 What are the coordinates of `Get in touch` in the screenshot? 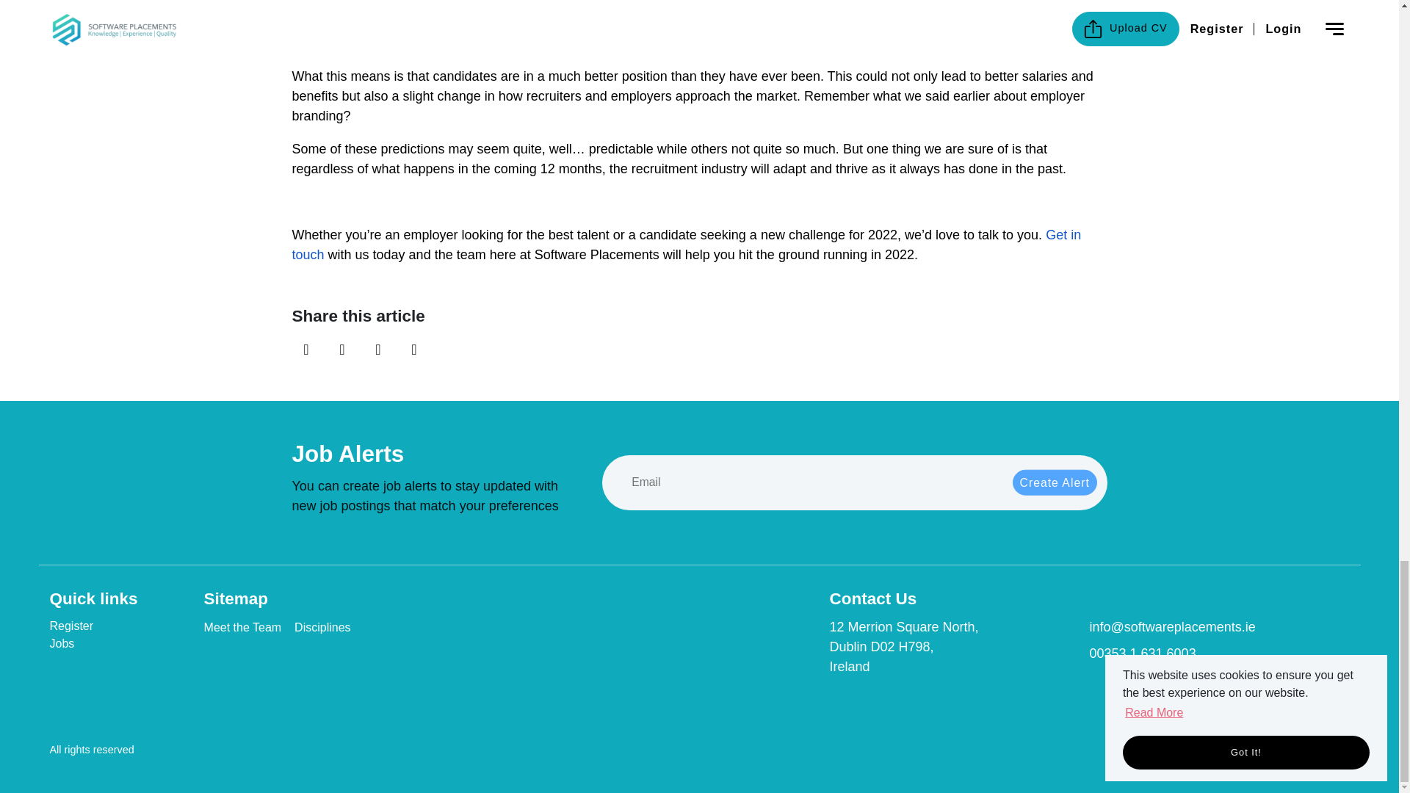 It's located at (686, 245).